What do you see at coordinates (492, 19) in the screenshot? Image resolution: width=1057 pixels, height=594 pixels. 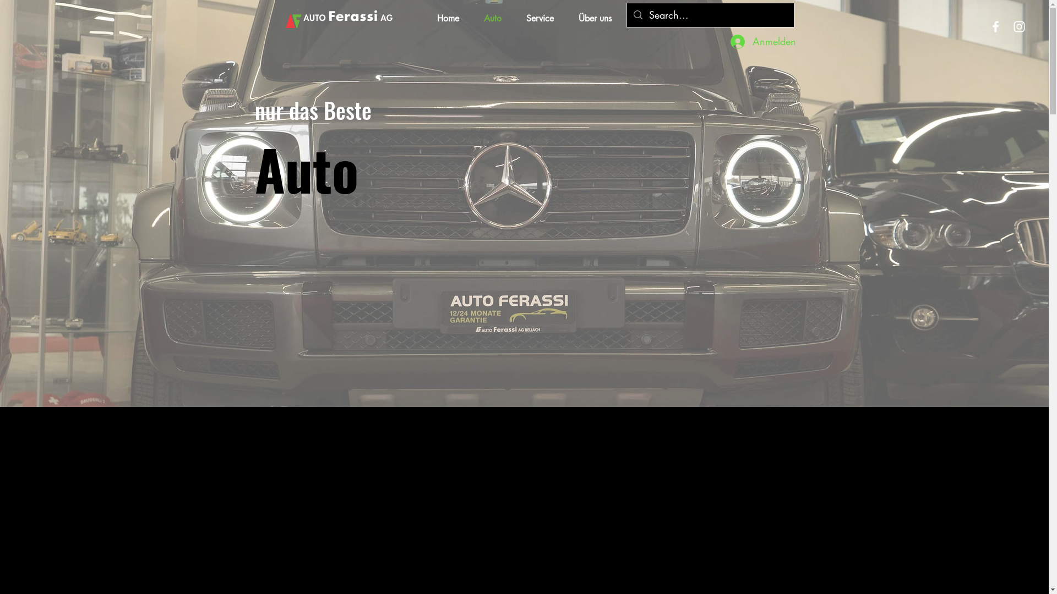 I see `Auto` at bounding box center [492, 19].